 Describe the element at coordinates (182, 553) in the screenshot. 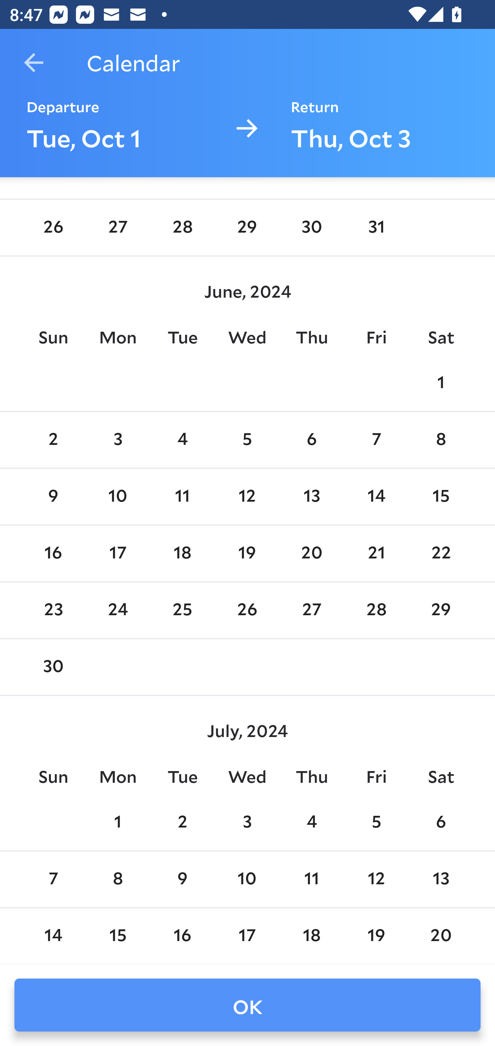

I see `18` at that location.